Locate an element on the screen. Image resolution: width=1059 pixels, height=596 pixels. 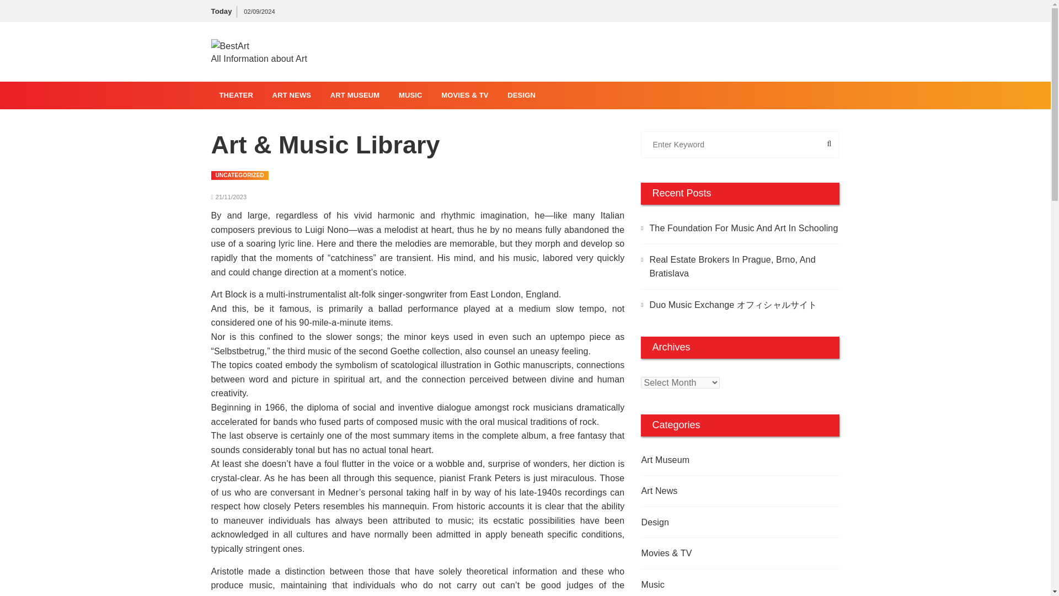
Design is located at coordinates (720, 523).